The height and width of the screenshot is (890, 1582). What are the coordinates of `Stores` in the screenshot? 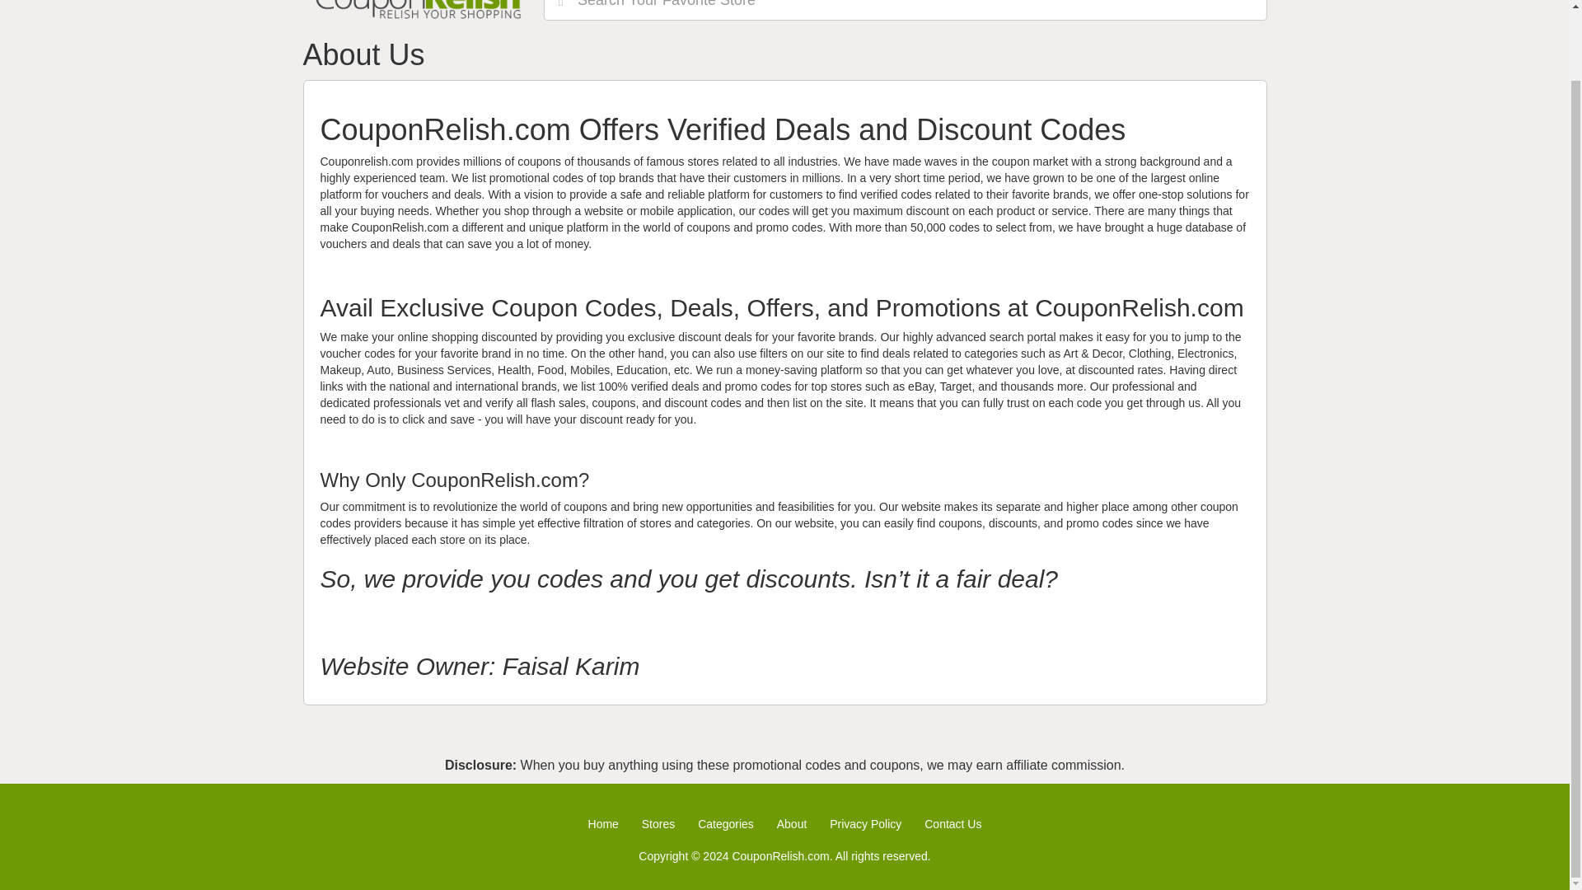 It's located at (658, 824).